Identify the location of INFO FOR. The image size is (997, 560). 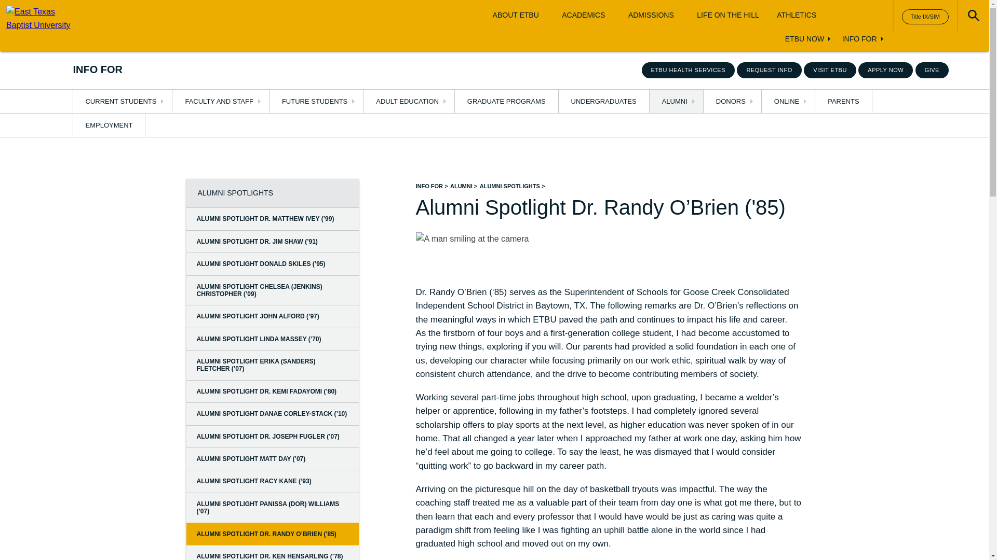
(860, 39).